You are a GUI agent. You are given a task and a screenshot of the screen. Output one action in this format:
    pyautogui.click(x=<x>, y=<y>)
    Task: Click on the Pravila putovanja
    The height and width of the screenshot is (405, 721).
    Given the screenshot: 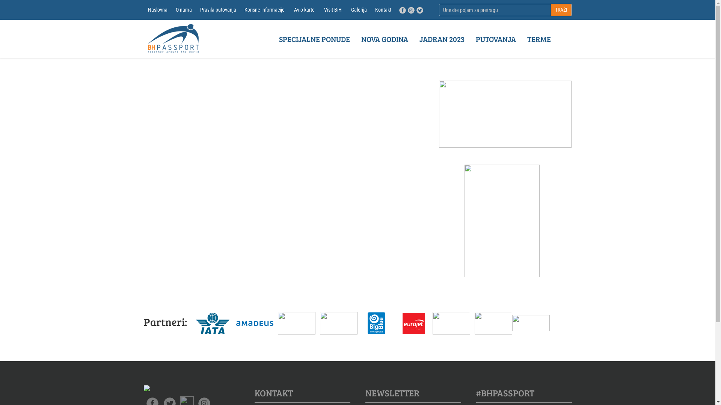 What is the action you would take?
    pyautogui.click(x=218, y=10)
    